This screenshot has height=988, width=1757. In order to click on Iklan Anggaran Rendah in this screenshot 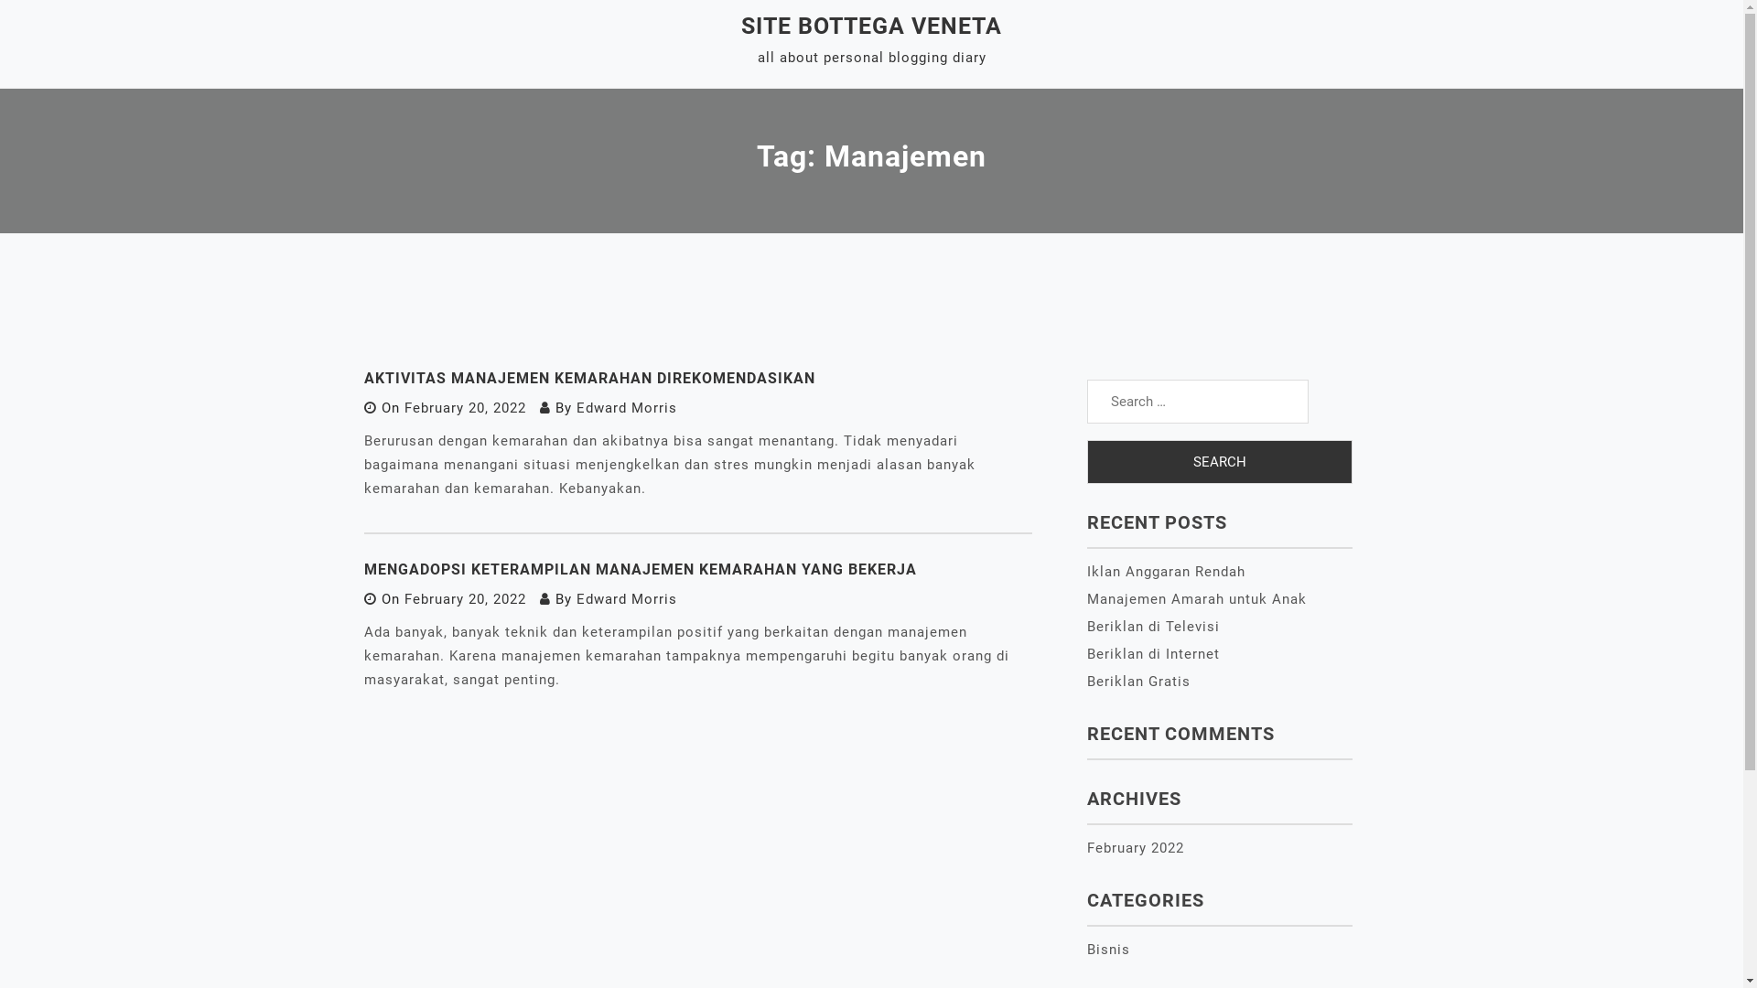, I will do `click(1166, 572)`.